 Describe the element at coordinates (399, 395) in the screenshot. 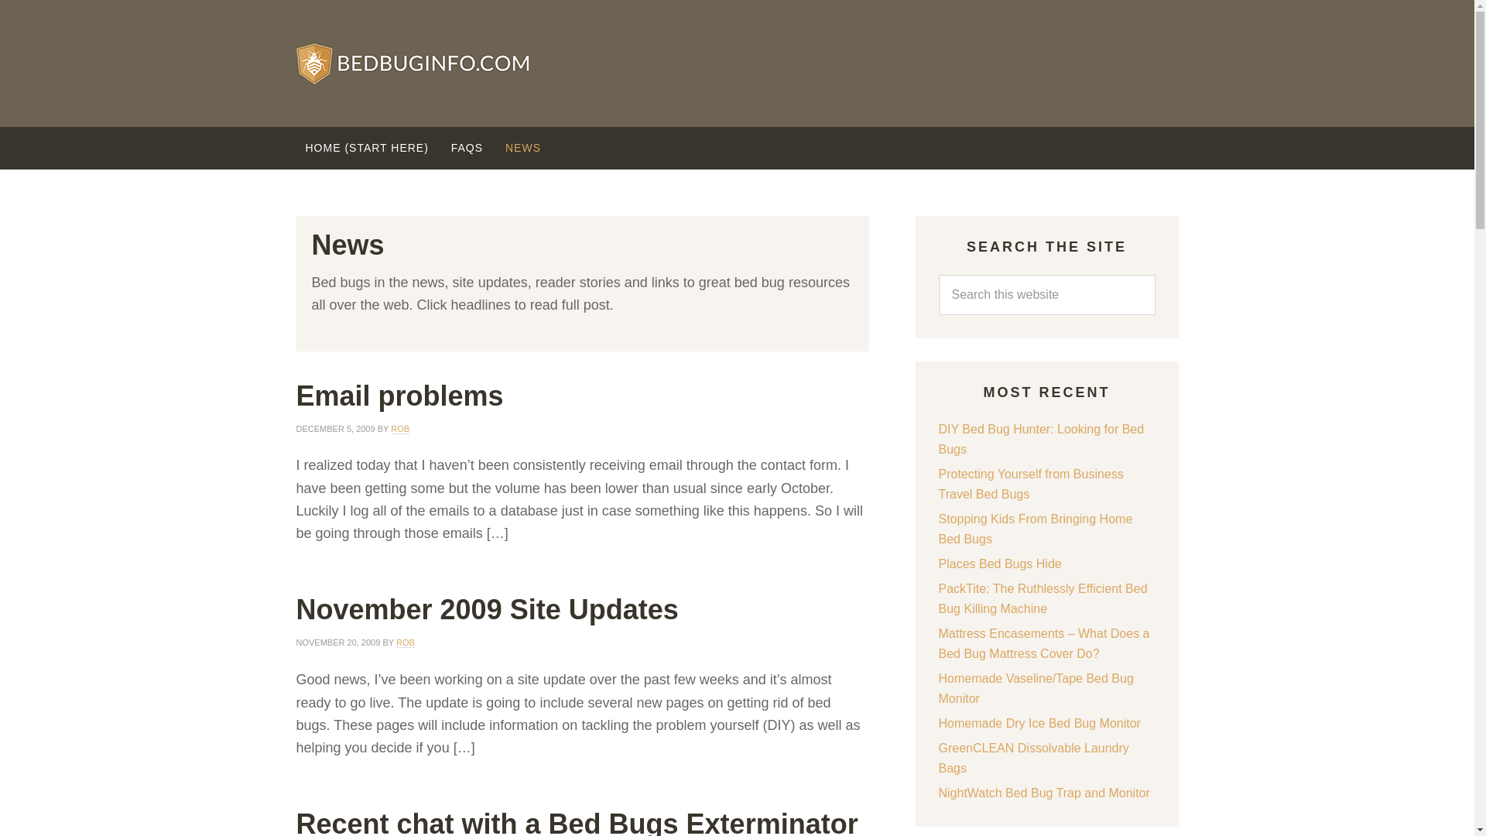

I see `Email problems` at that location.